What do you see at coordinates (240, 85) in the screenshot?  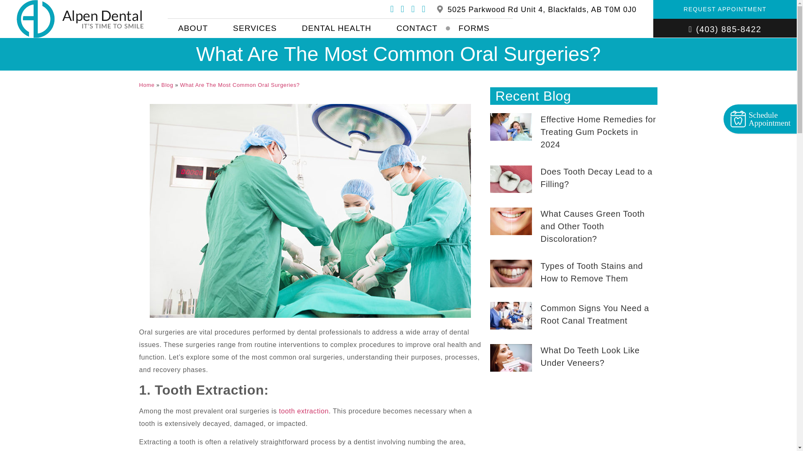 I see `What Are The Most Common Oral Surgeries?` at bounding box center [240, 85].